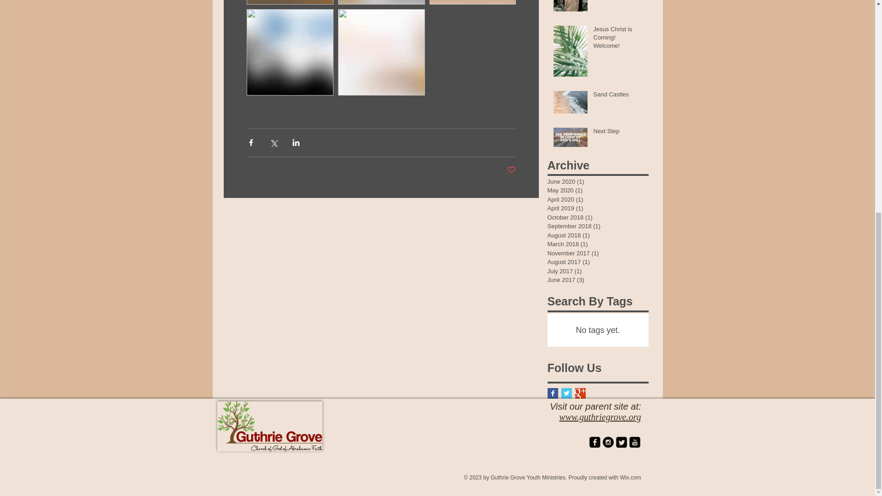 Image resolution: width=882 pixels, height=496 pixels. Describe the element at coordinates (618, 39) in the screenshot. I see `Jesus Christ is Coming! Welcome!` at that location.